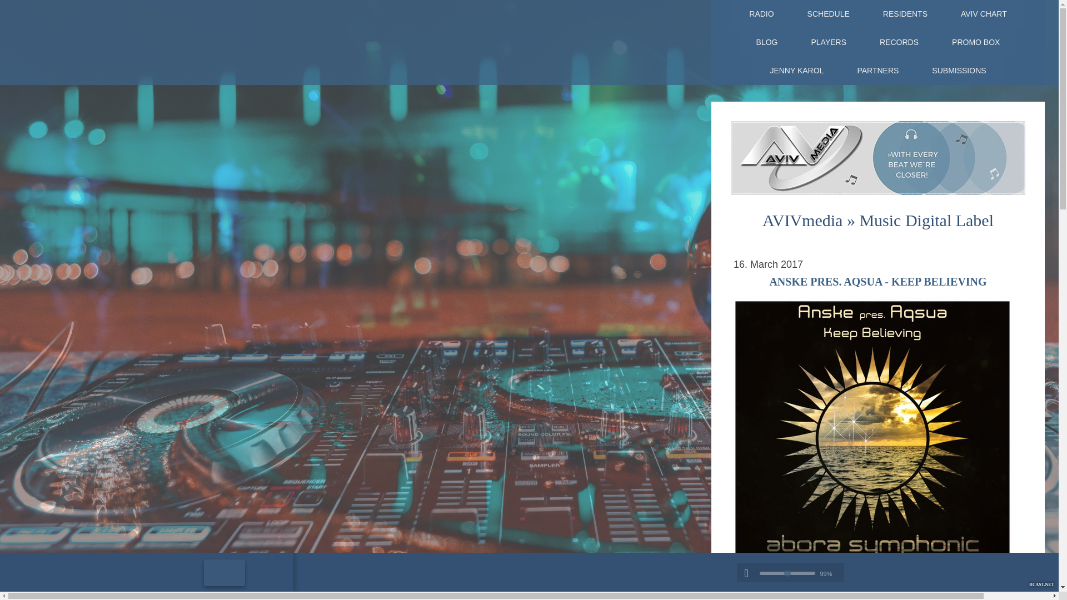 The width and height of the screenshot is (1067, 600). I want to click on PARTNERS, so click(878, 71).